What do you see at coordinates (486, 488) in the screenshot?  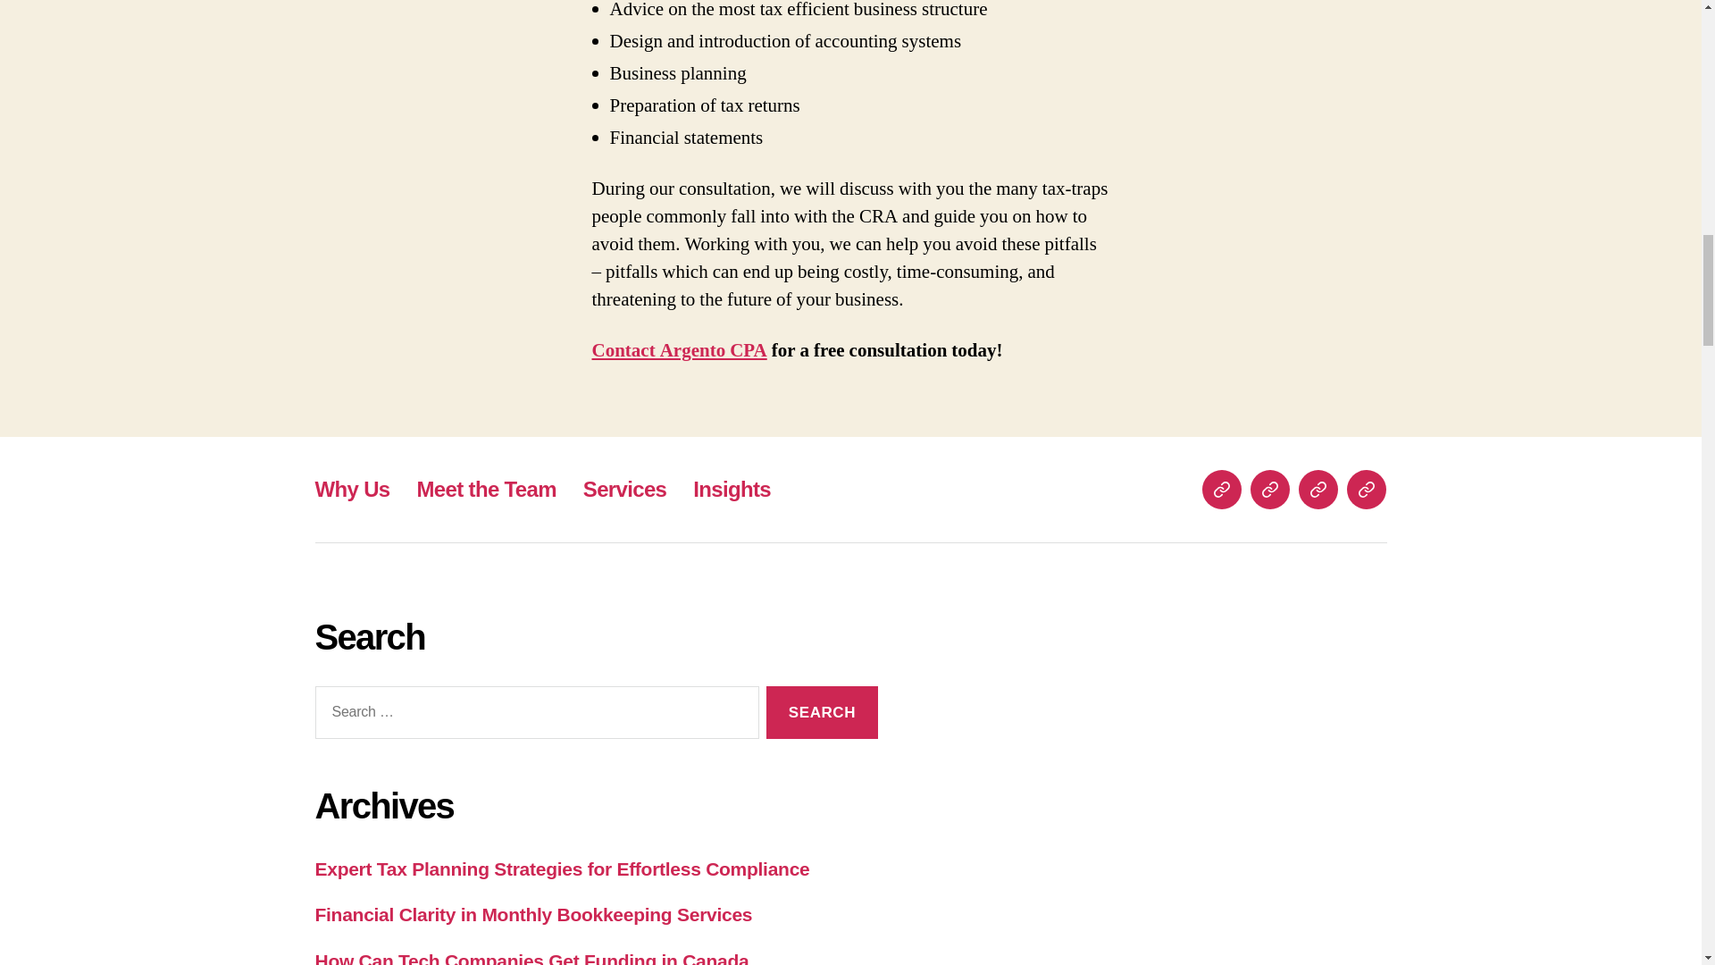 I see `Meet the Team` at bounding box center [486, 488].